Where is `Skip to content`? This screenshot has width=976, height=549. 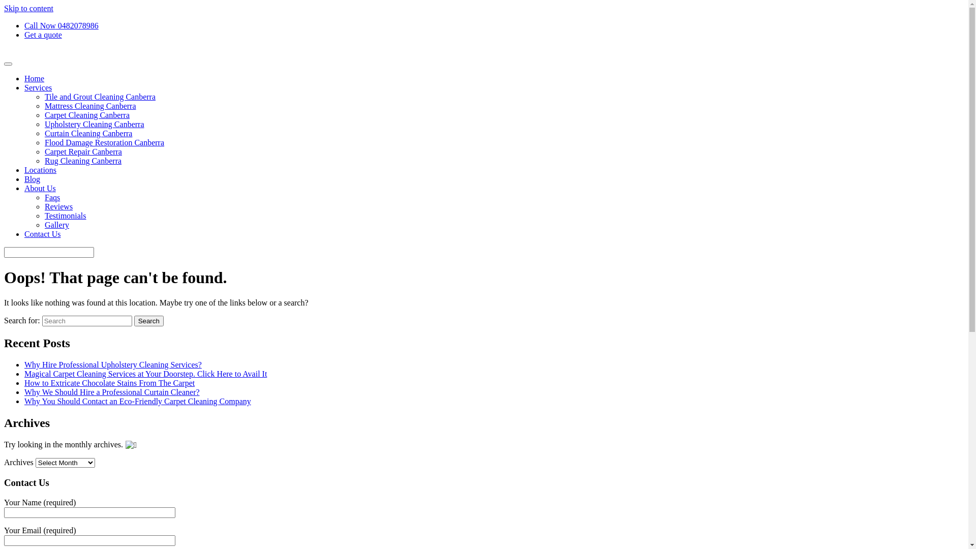
Skip to content is located at coordinates (28, 8).